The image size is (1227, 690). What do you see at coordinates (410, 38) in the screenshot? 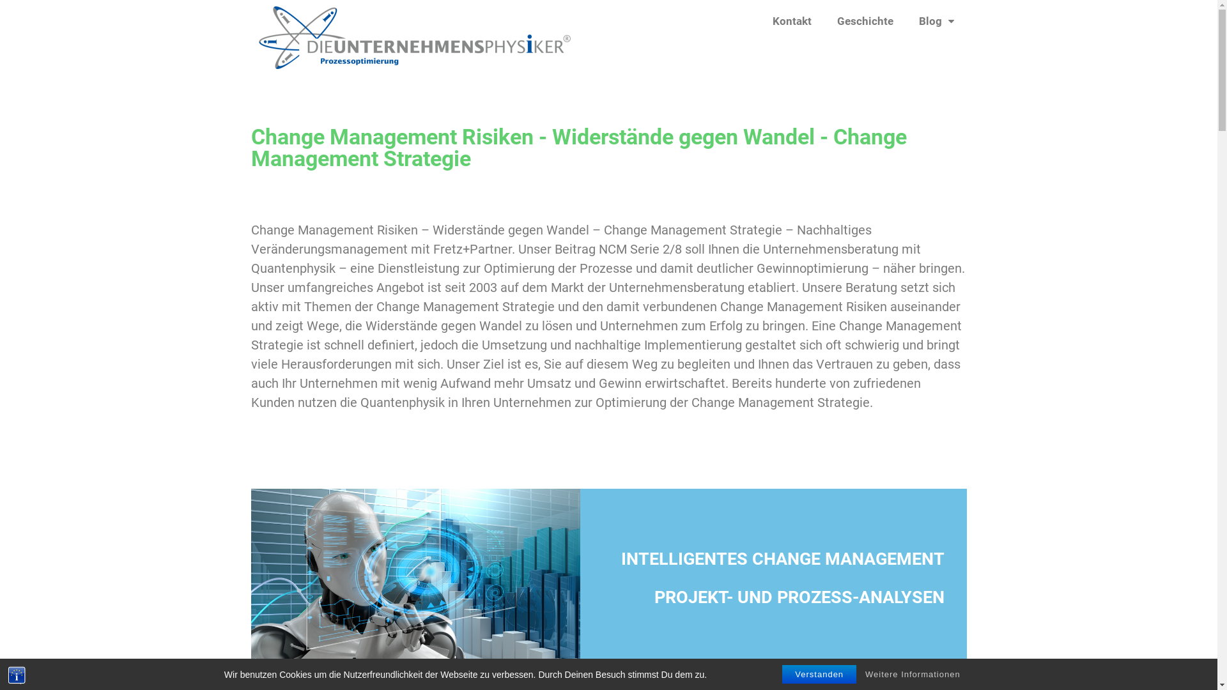
I see `Die Unternehmensphysiker Prozessoptimierung Logo` at bounding box center [410, 38].